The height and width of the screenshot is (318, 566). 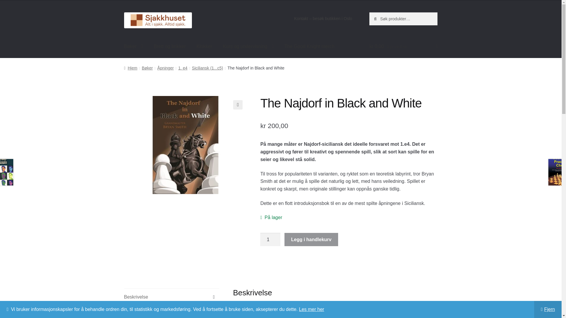 What do you see at coordinates (169, 46) in the screenshot?
I see `Brett og brikker` at bounding box center [169, 46].